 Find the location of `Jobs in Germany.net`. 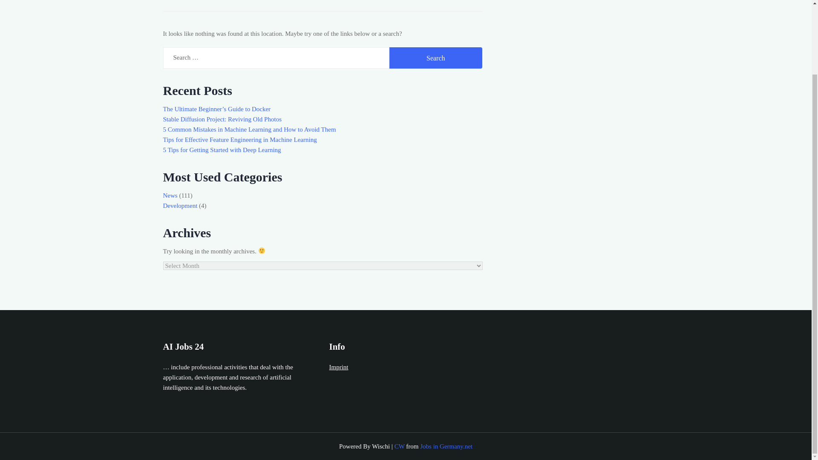

Jobs in Germany.net is located at coordinates (446, 446).